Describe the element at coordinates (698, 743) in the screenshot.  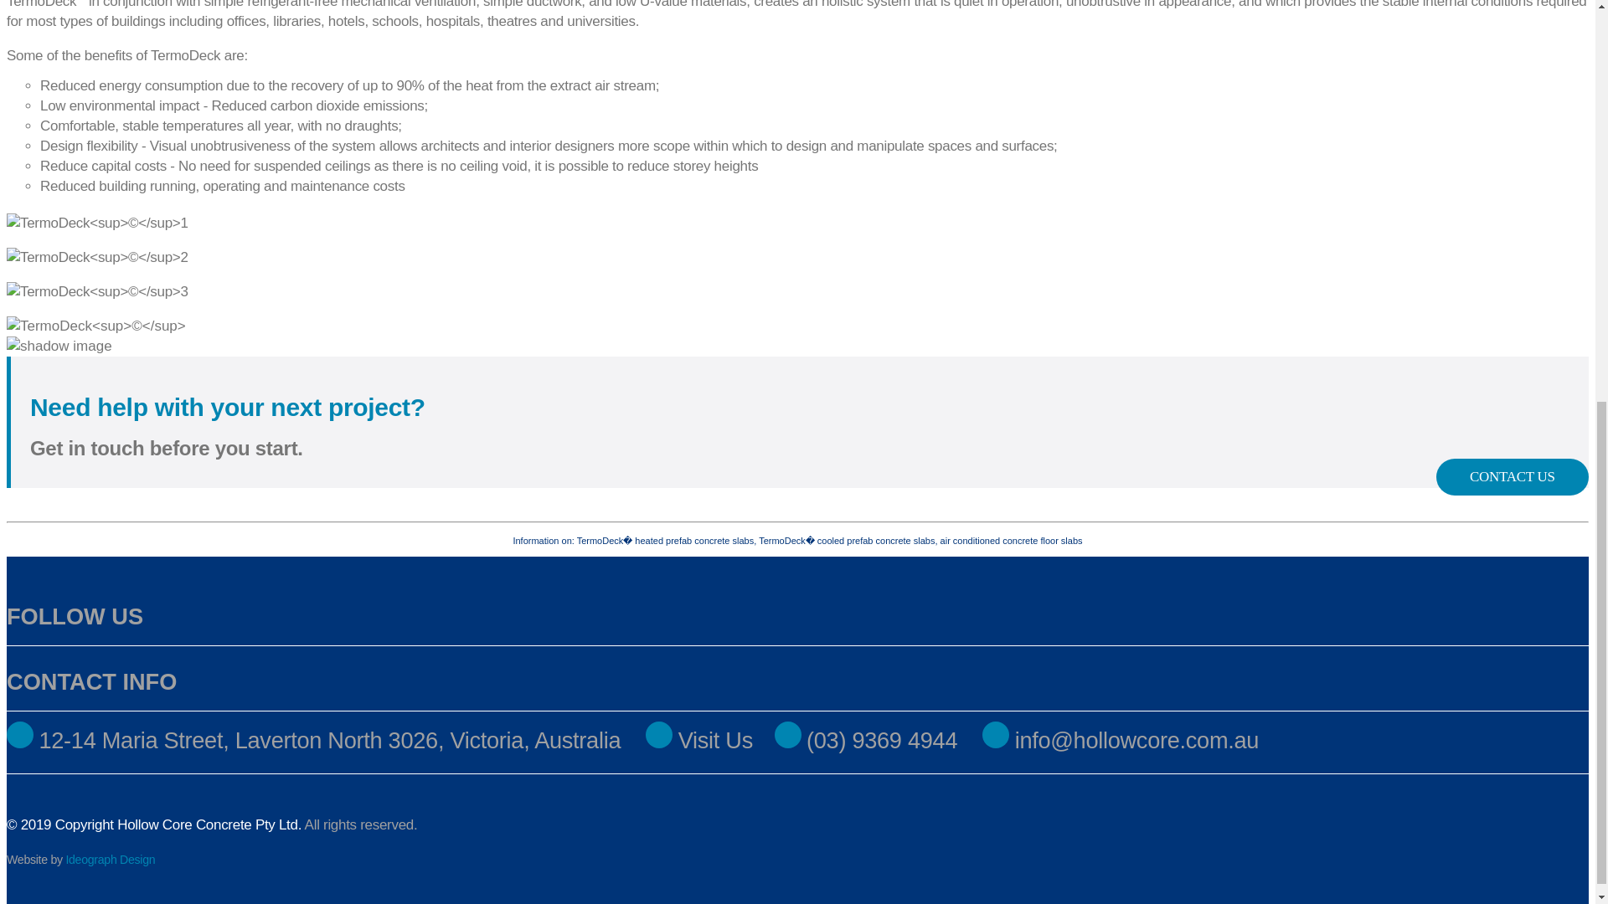
I see `Visit Us` at that location.